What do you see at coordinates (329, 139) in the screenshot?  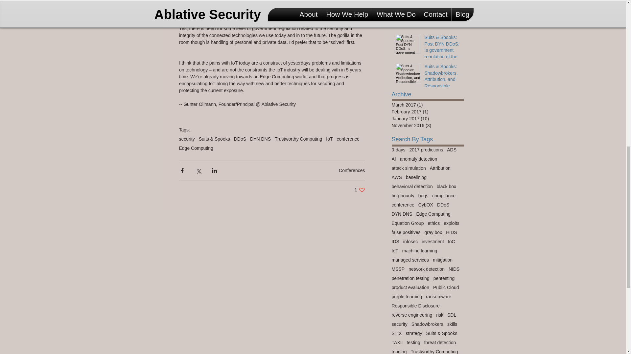 I see `Trustworthy Computing` at bounding box center [329, 139].